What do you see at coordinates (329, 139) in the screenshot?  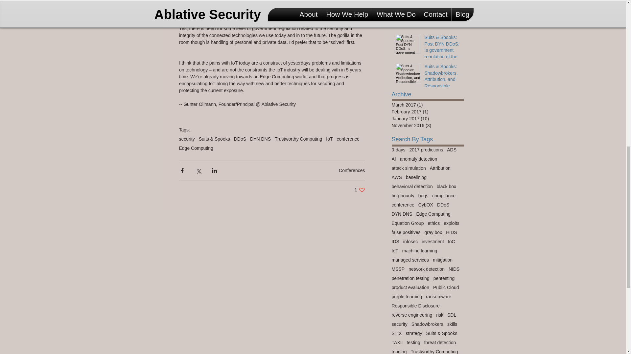 I see `Trustworthy Computing` at bounding box center [329, 139].